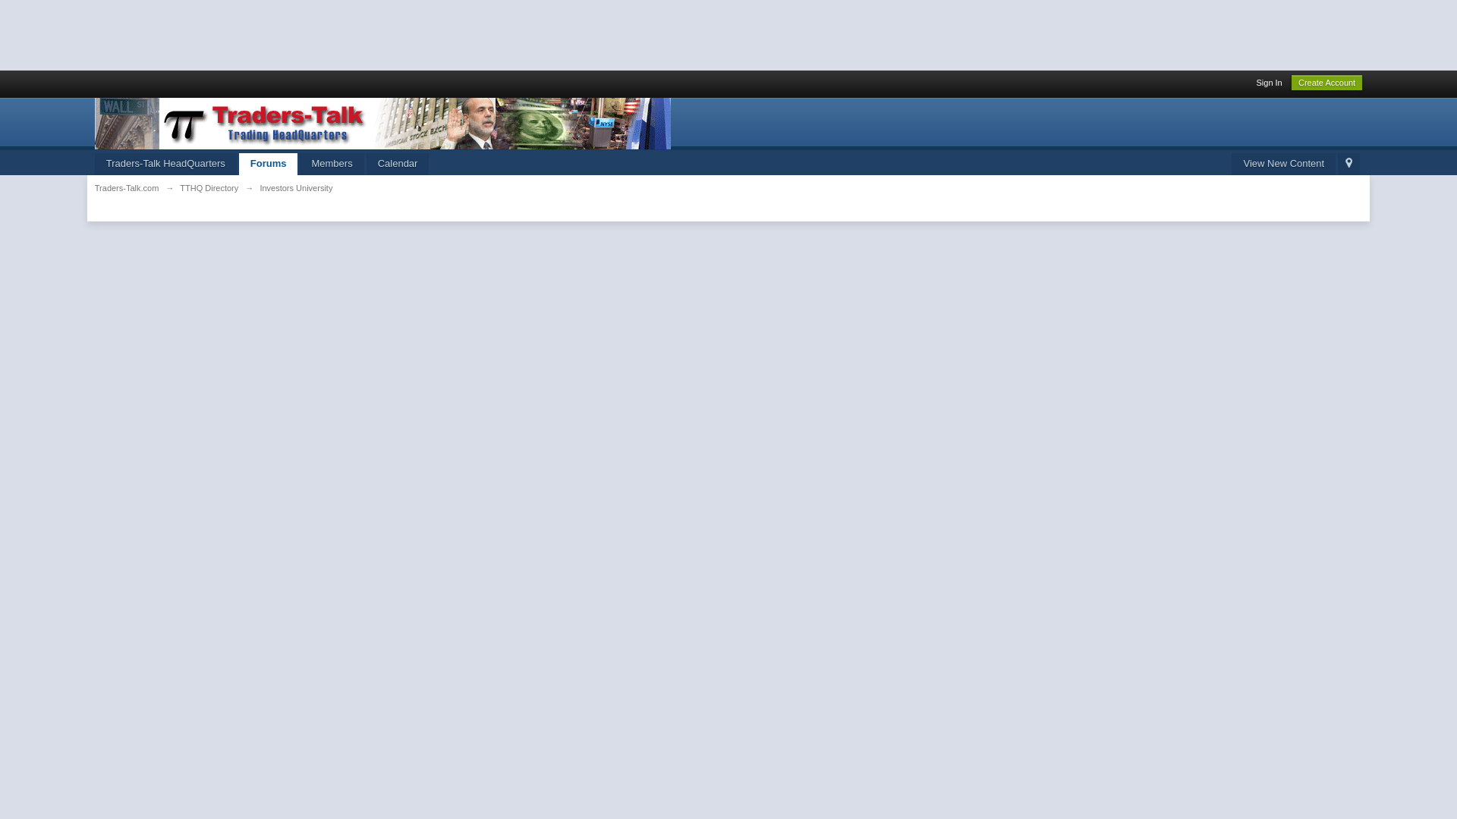  I want to click on Go to Members, so click(331, 164).